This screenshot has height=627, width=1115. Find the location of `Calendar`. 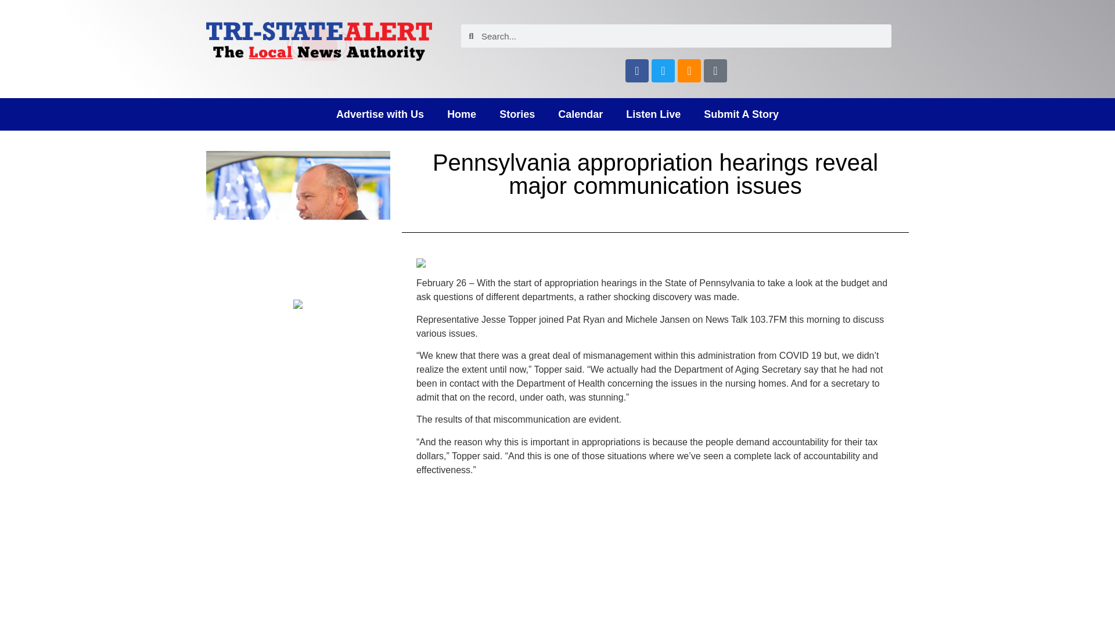

Calendar is located at coordinates (580, 114).